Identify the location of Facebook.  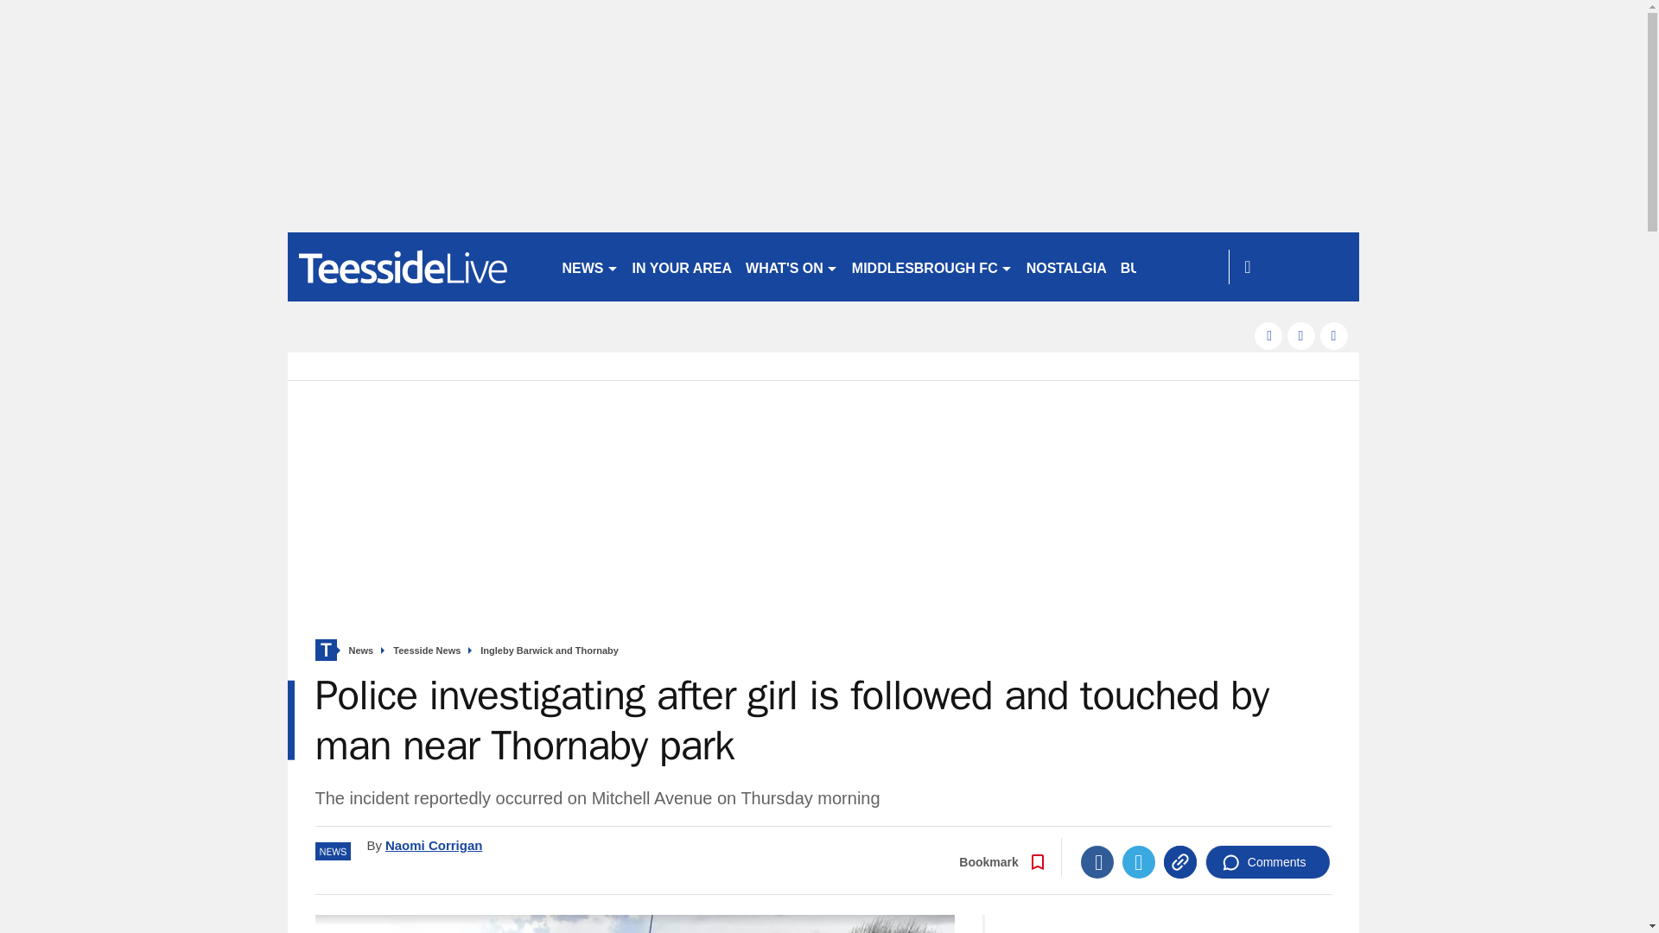
(1097, 862).